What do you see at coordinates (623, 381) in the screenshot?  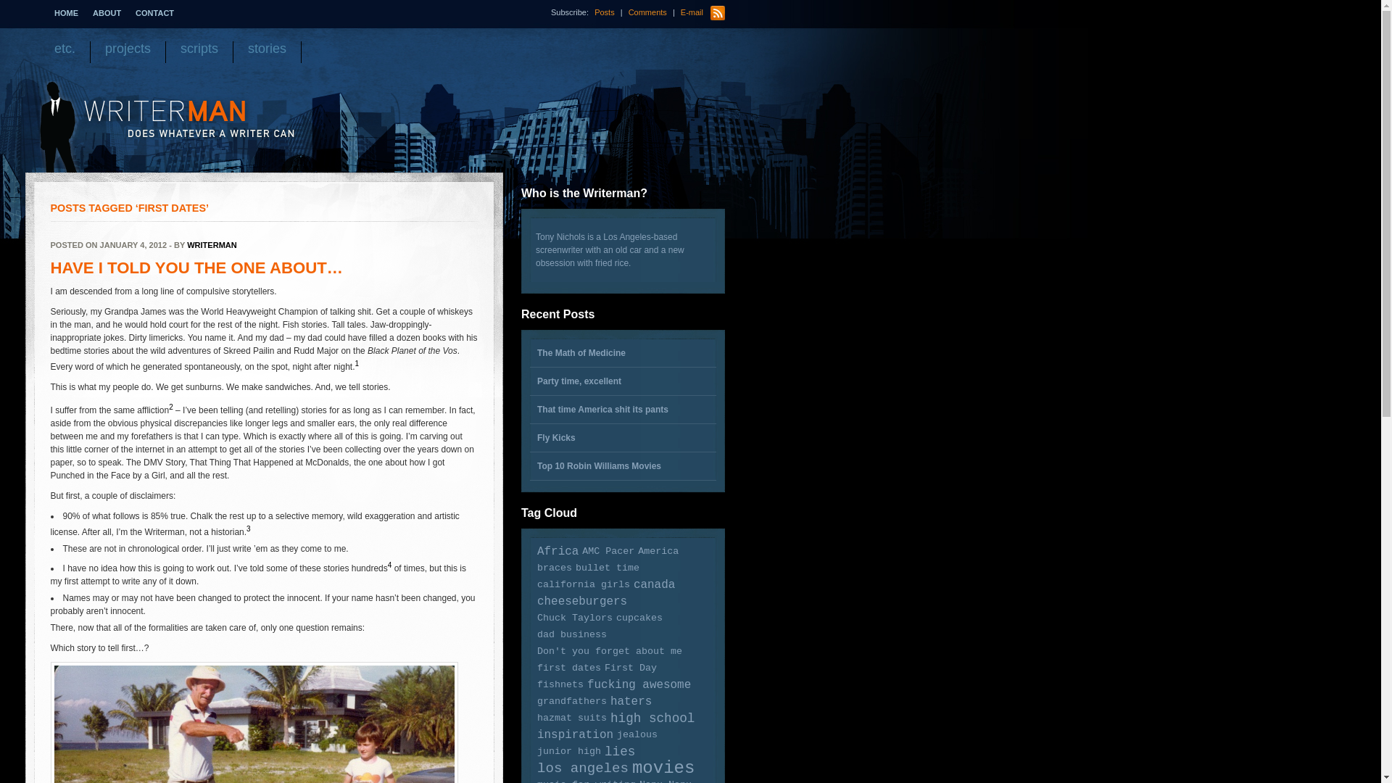 I see `Party time, excellent` at bounding box center [623, 381].